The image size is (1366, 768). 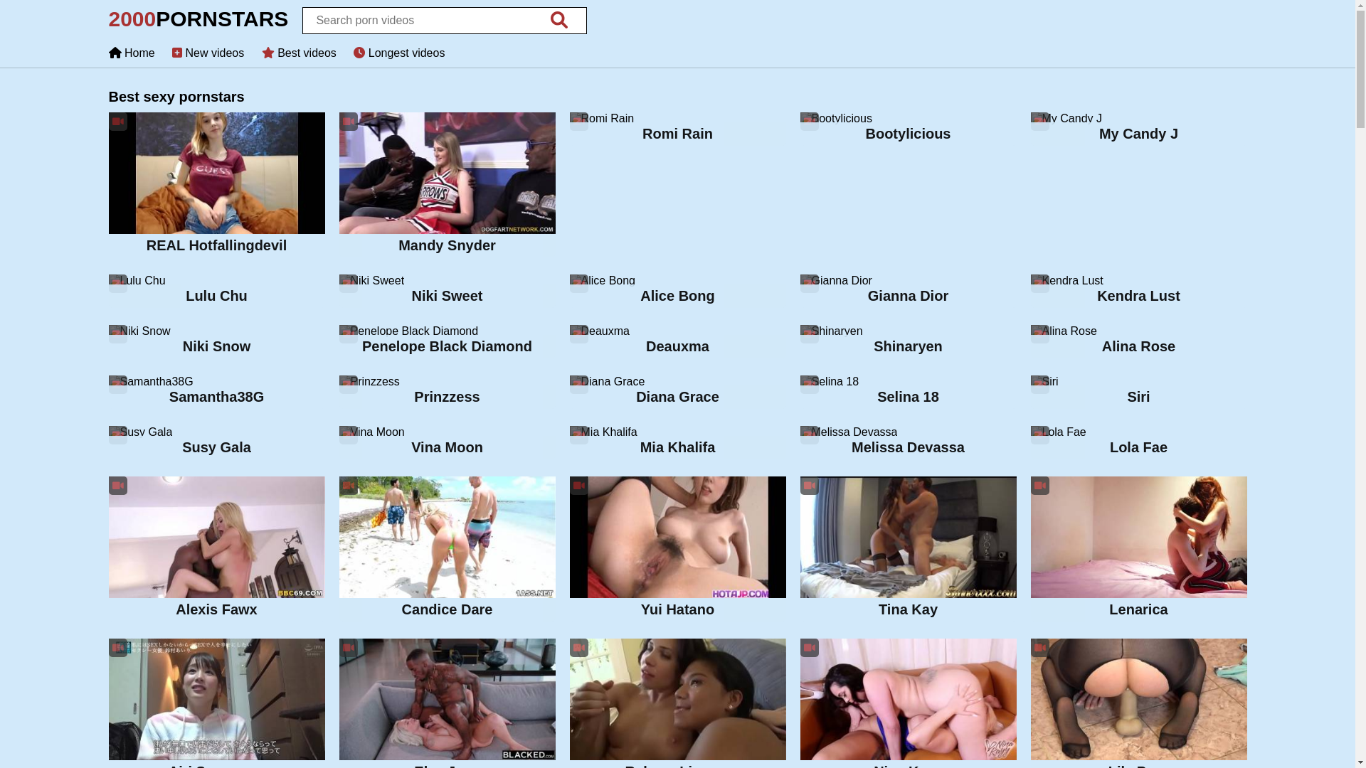 I want to click on Candice Dare, so click(x=447, y=550).